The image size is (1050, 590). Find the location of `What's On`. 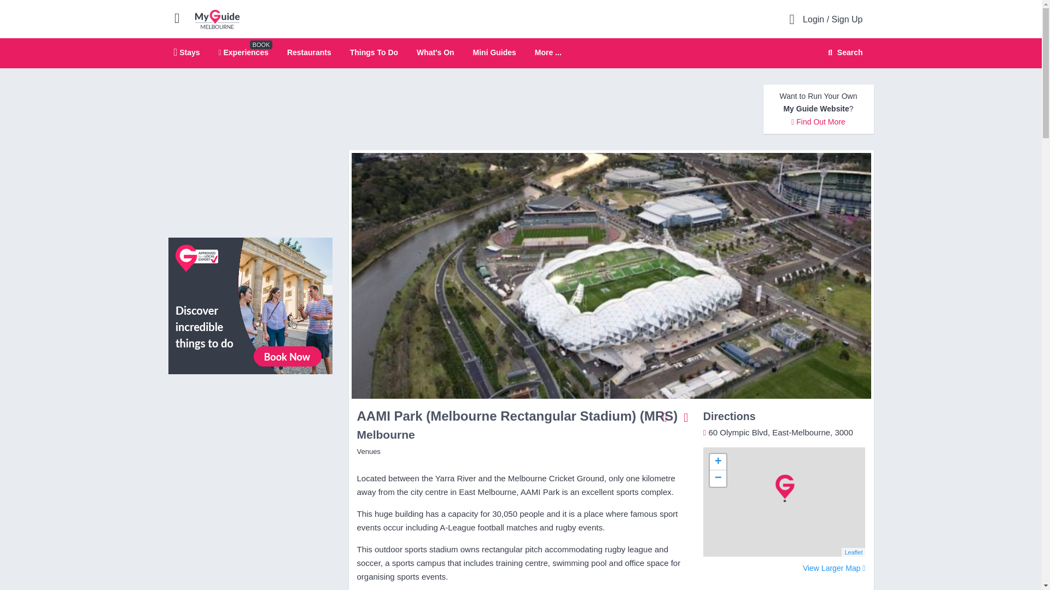

What's On is located at coordinates (435, 52).